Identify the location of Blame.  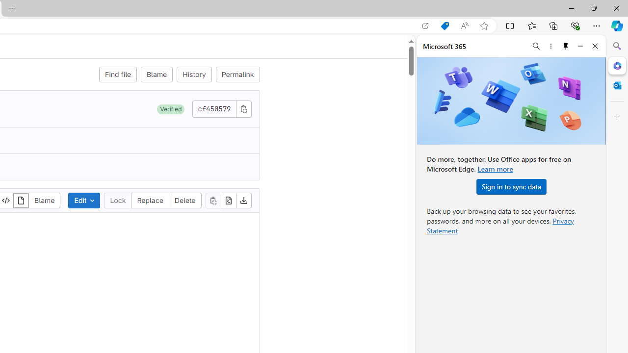
(157, 75).